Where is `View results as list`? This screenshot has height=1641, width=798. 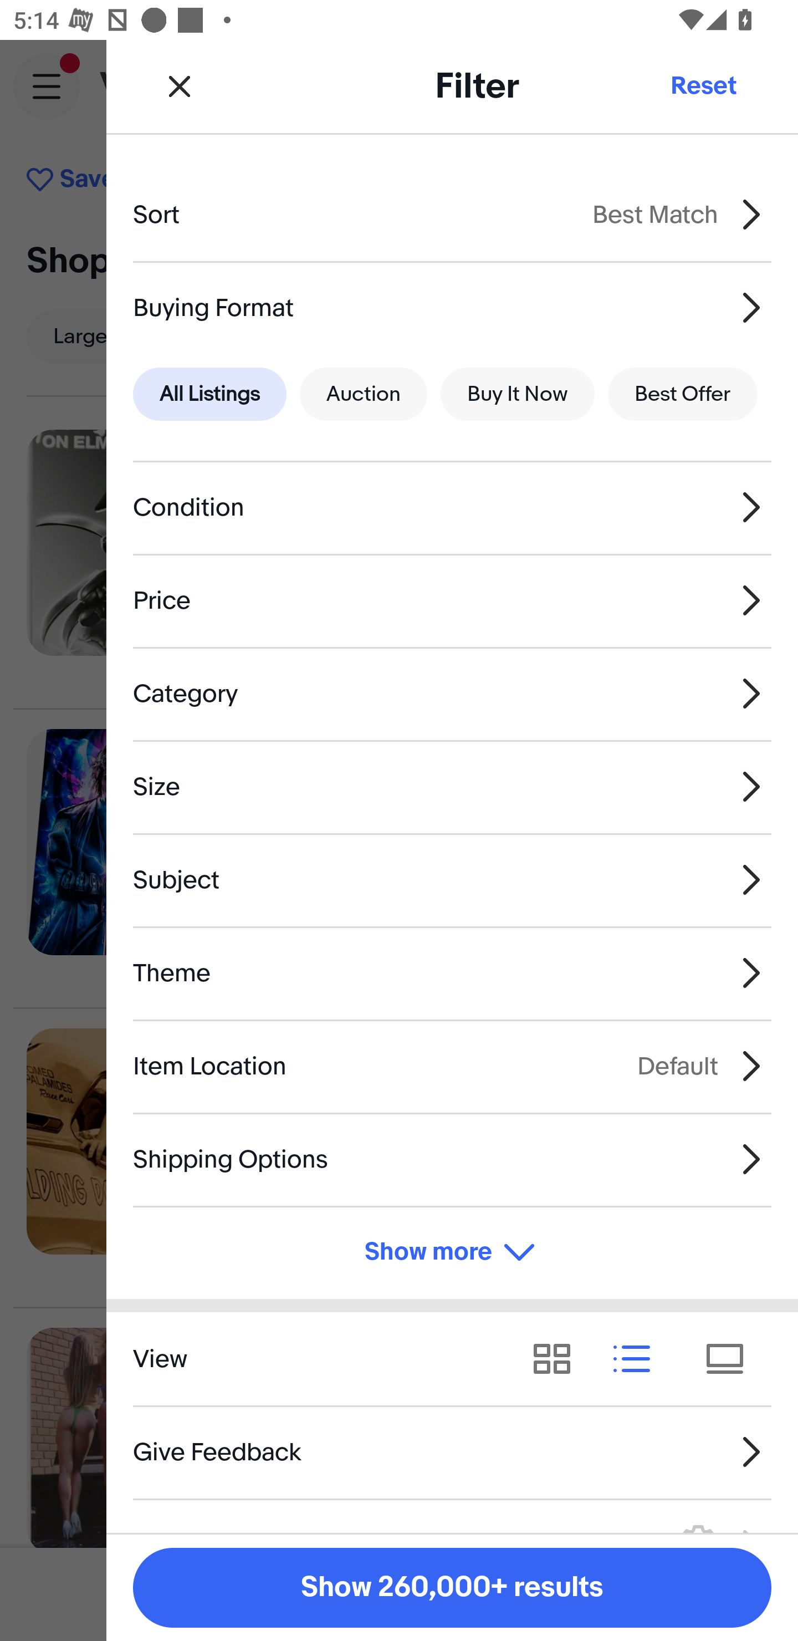
View results as list is located at coordinates (638, 1358).